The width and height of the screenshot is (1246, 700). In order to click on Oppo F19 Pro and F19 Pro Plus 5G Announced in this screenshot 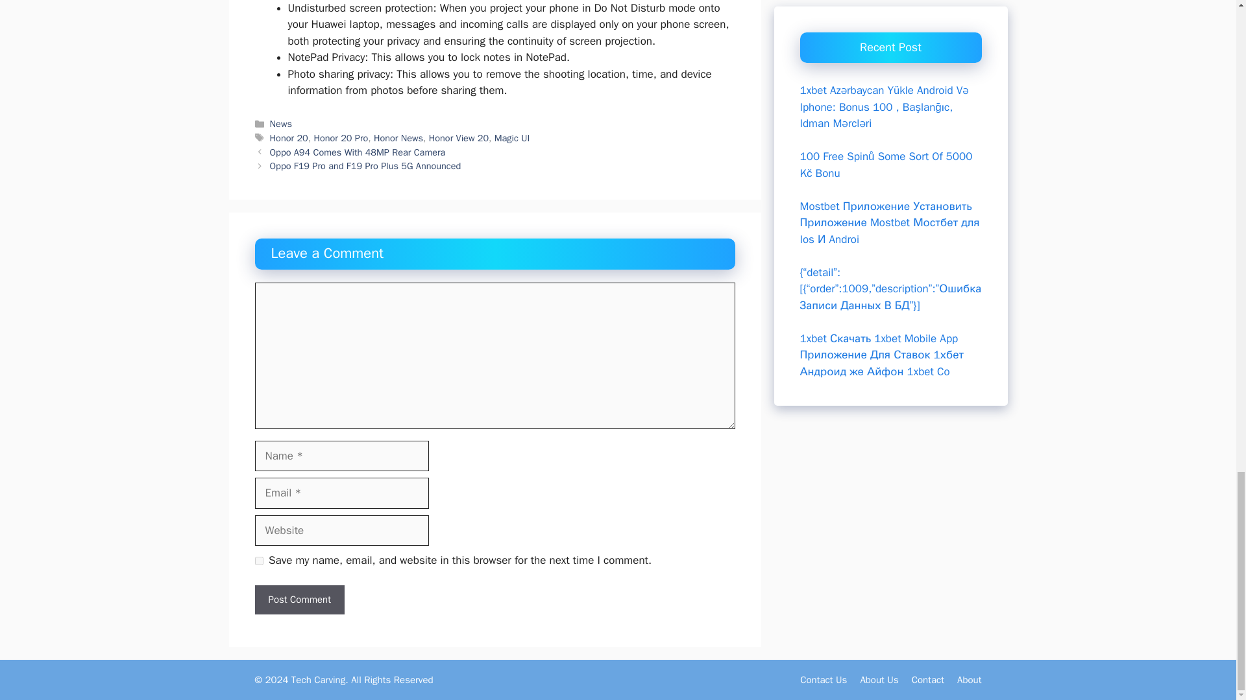, I will do `click(365, 166)`.